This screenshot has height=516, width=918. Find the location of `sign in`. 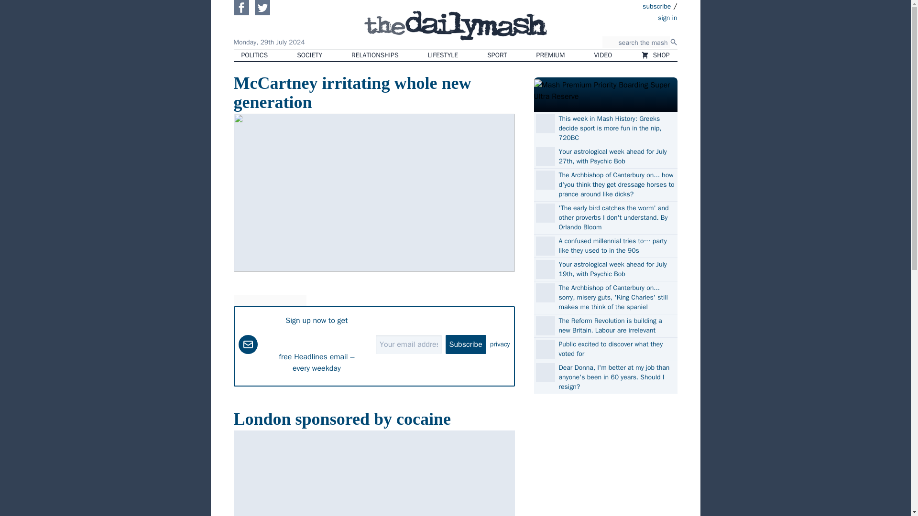

sign in is located at coordinates (612, 17).